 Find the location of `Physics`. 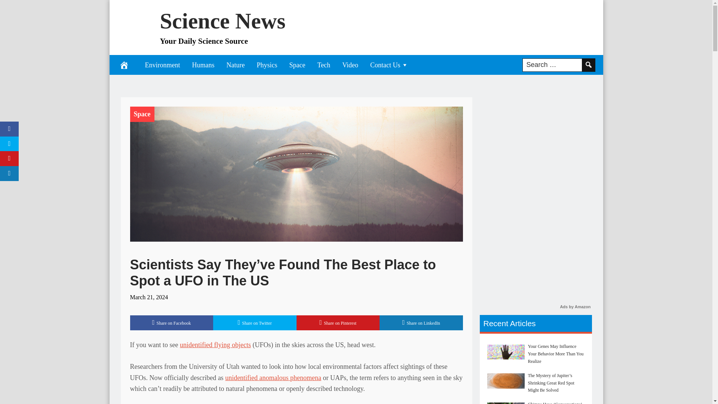

Physics is located at coordinates (267, 64).